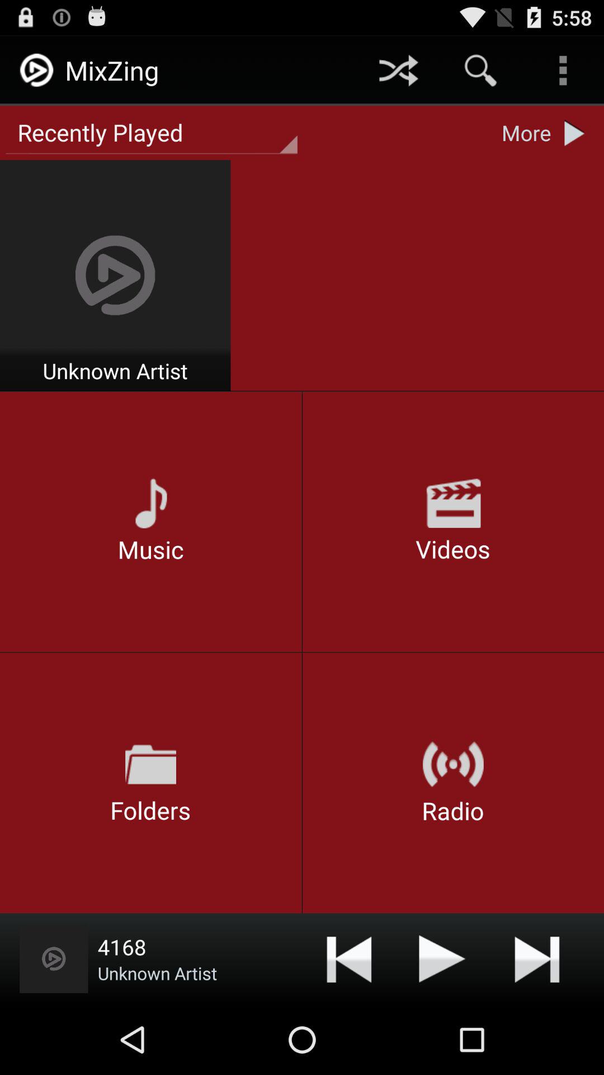 The width and height of the screenshot is (604, 1075). I want to click on select the forward, so click(349, 959).